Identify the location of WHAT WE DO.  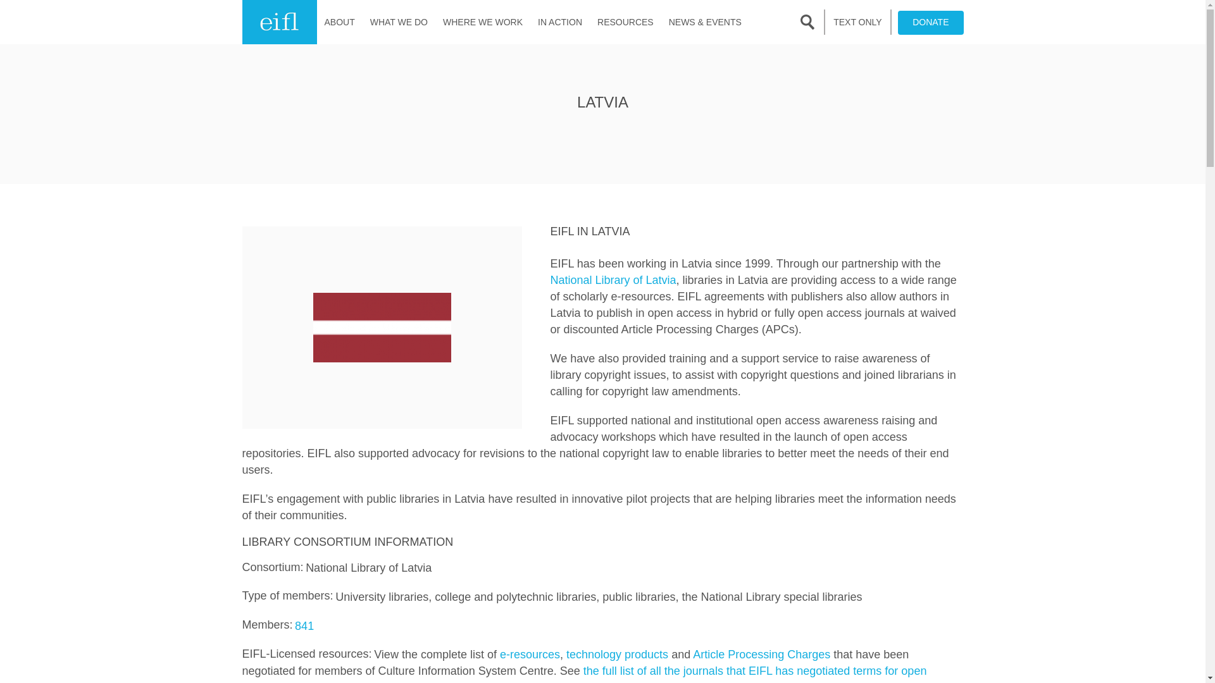
(399, 22).